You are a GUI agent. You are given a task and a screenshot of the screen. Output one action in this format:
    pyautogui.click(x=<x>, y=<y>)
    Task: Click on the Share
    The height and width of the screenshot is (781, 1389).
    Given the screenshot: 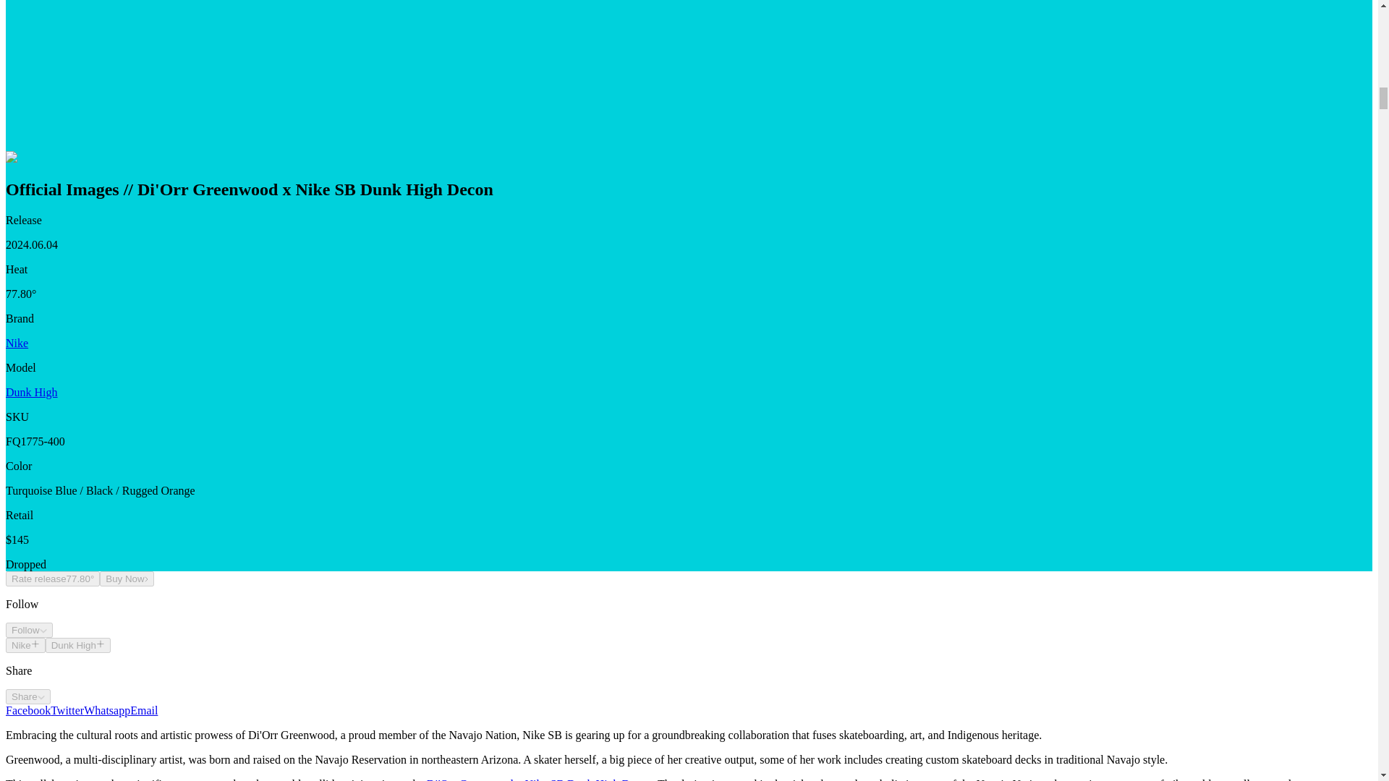 What is the action you would take?
    pyautogui.click(x=27, y=696)
    